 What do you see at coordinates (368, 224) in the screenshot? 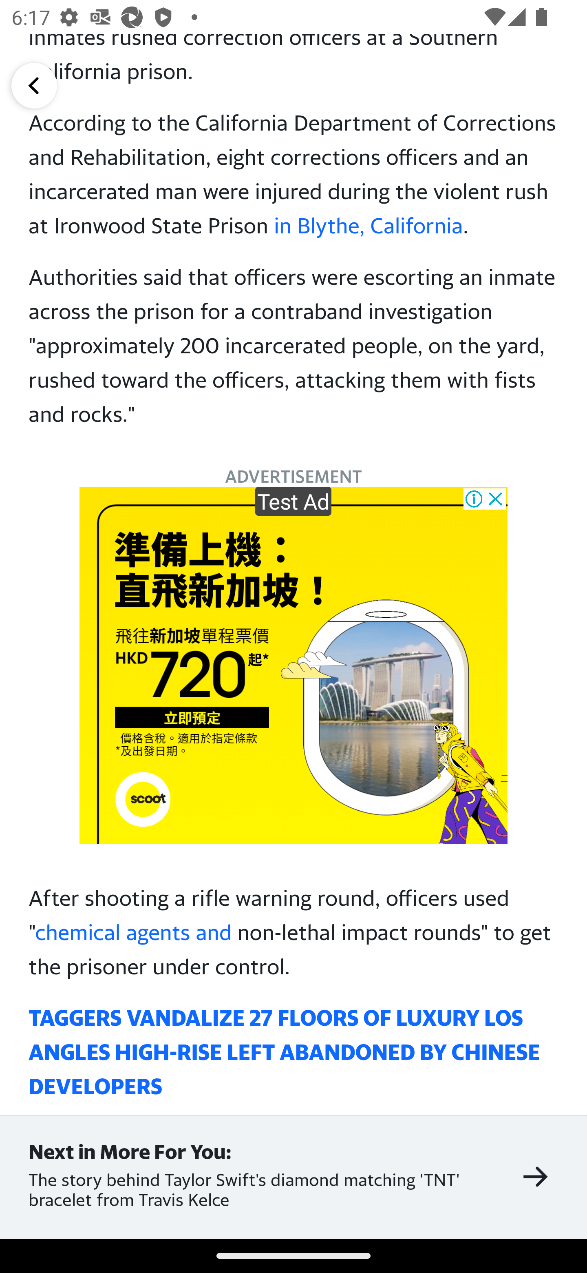
I see `in Blythe, California` at bounding box center [368, 224].